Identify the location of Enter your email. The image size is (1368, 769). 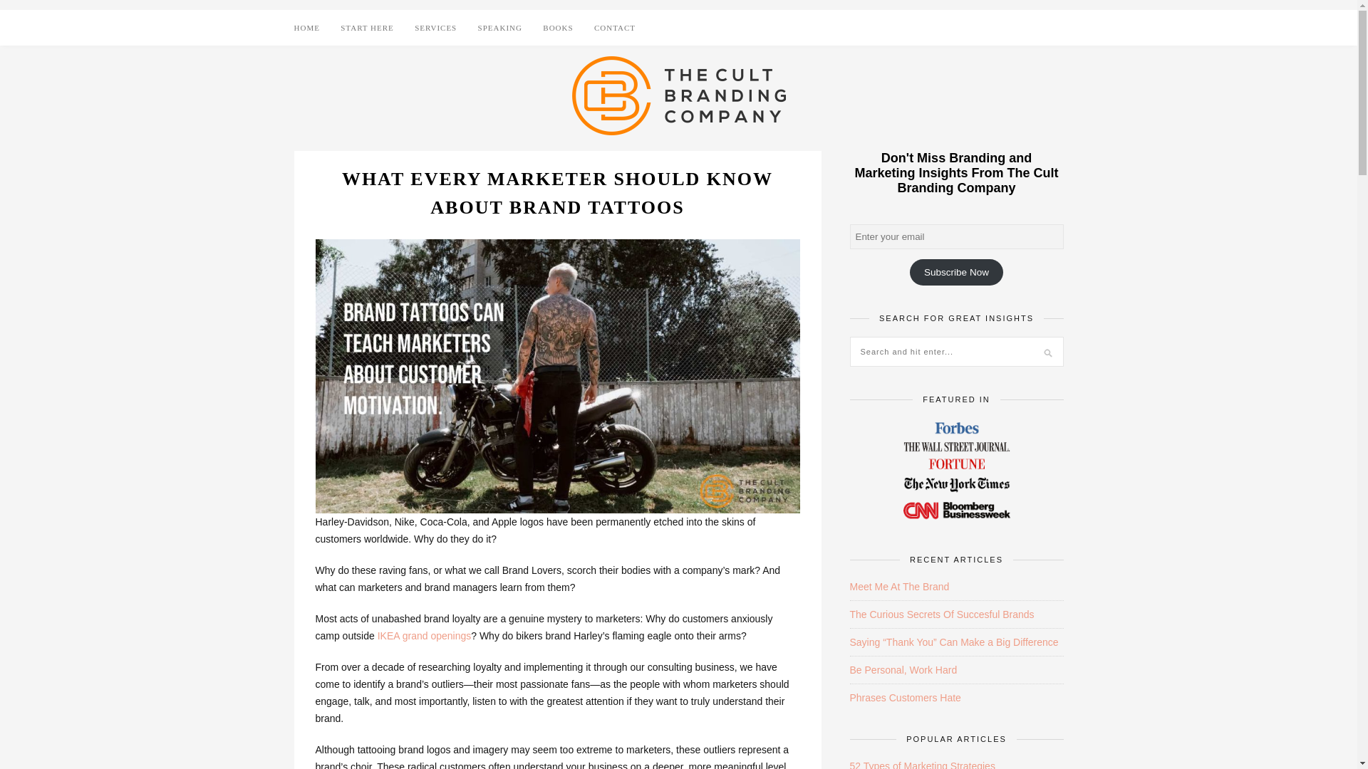
(956, 236).